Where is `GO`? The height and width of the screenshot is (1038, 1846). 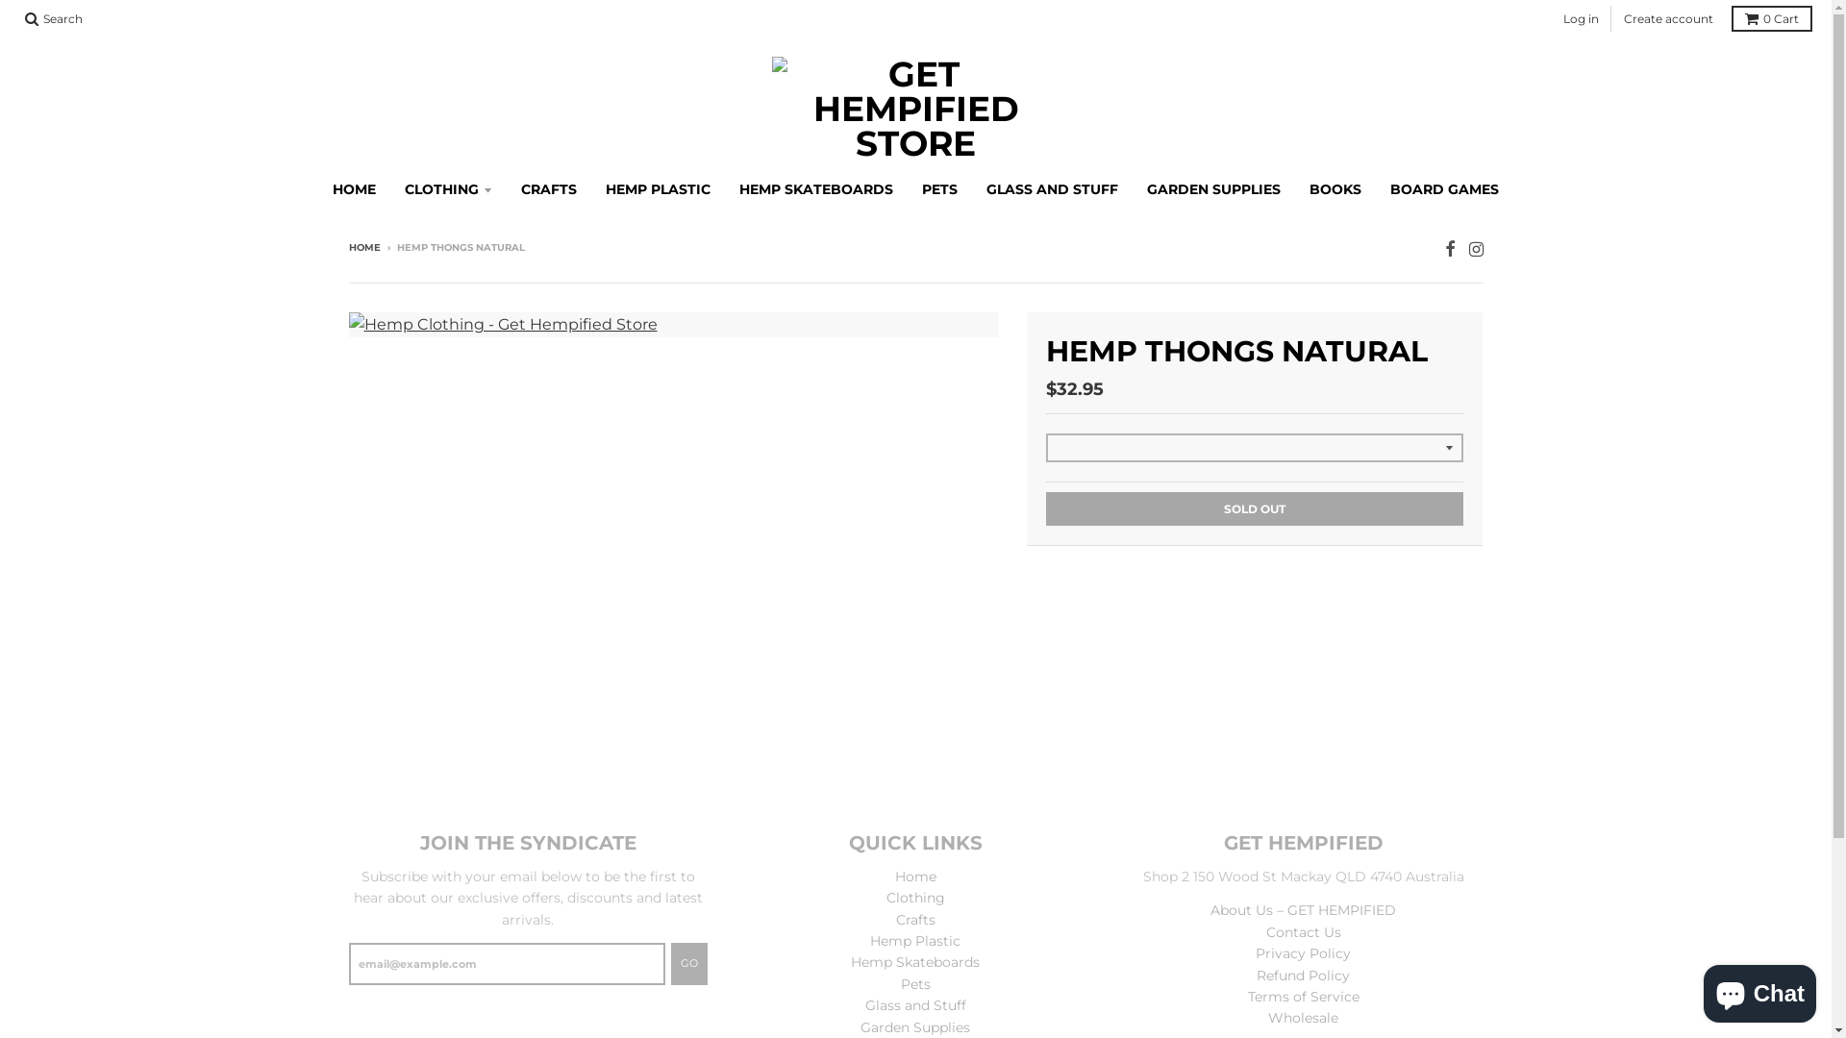 GO is located at coordinates (689, 964).